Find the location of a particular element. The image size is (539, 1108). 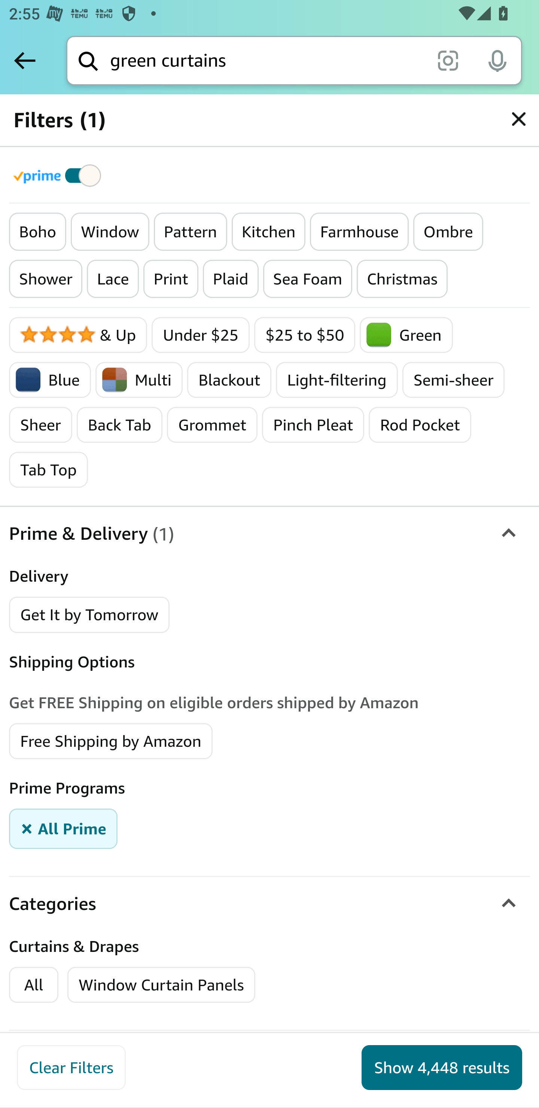

Under $25 is located at coordinates (201, 335).